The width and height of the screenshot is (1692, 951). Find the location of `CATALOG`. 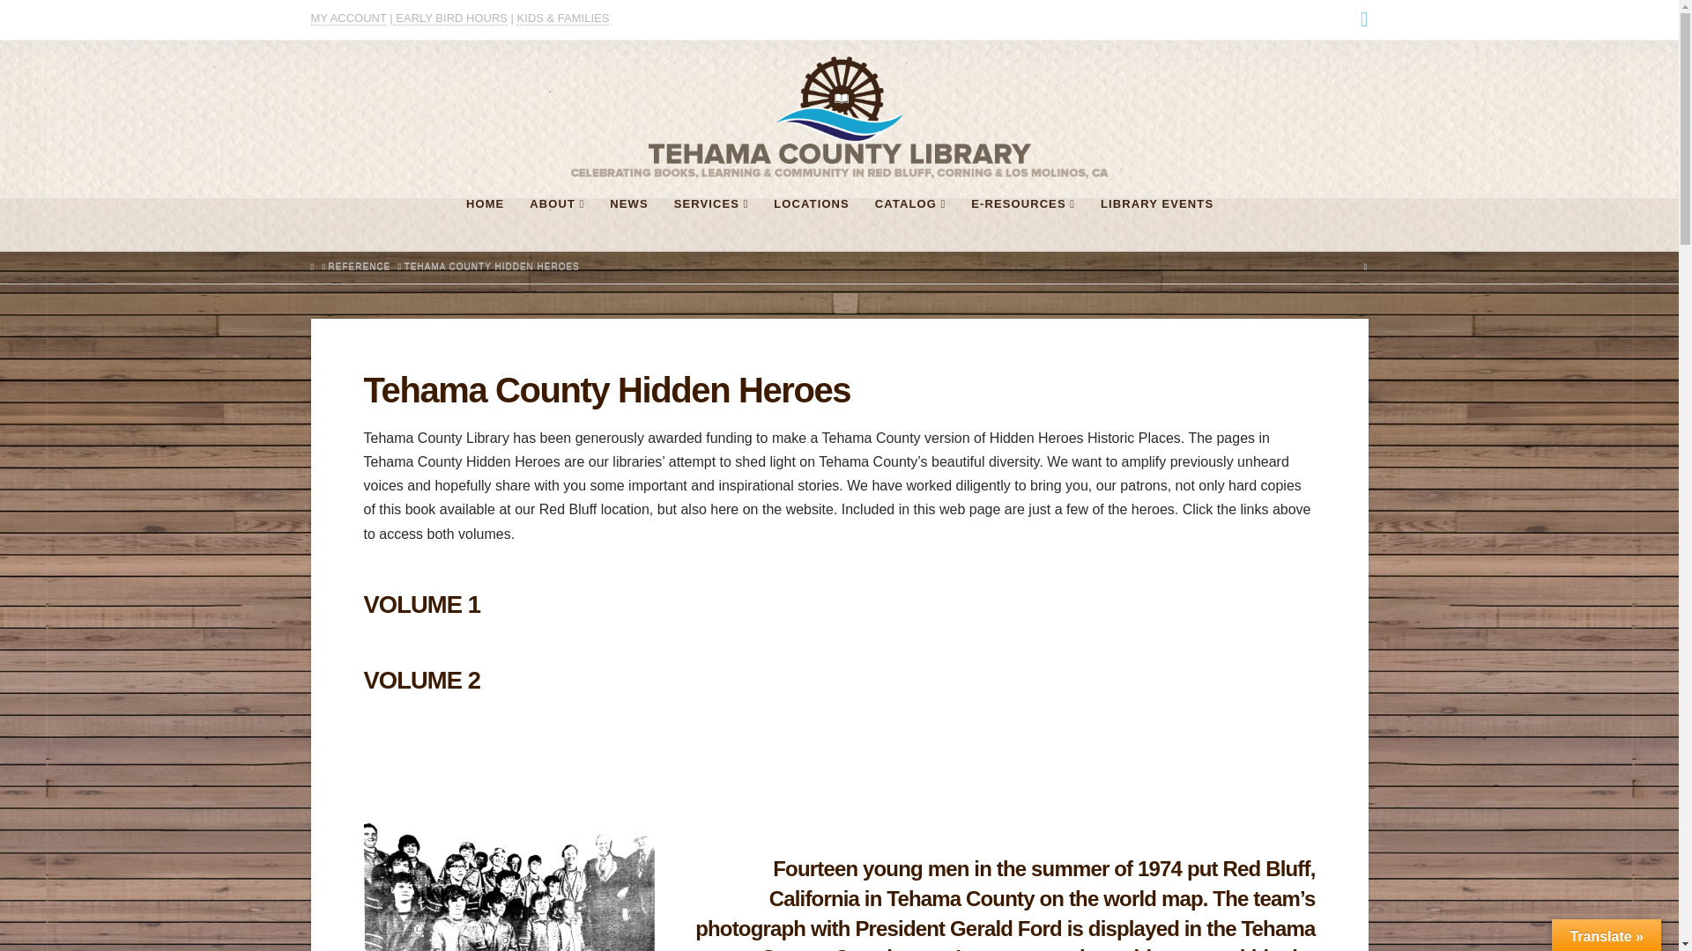

CATALOG is located at coordinates (909, 224).